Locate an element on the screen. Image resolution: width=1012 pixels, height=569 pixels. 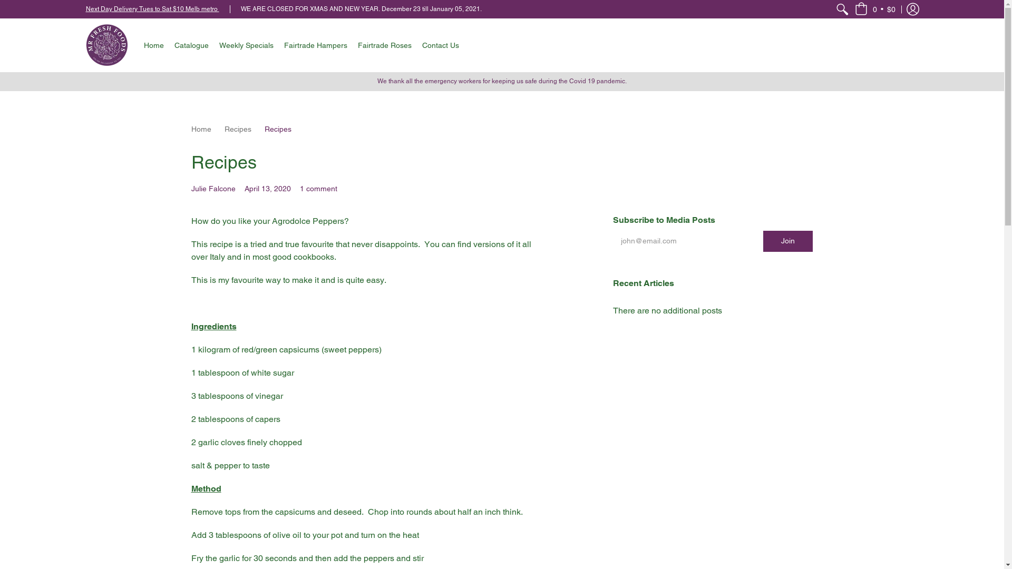
Catalogue is located at coordinates (191, 45).